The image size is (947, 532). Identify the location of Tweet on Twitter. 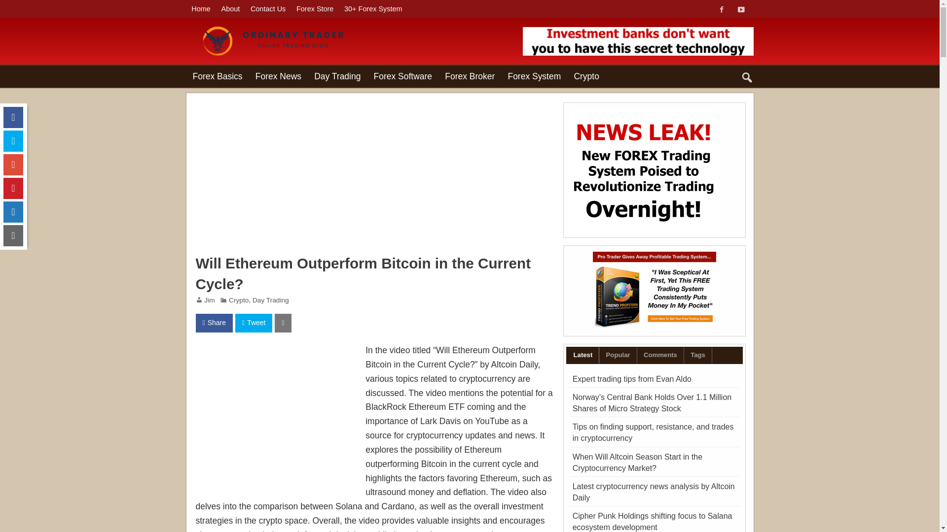
(254, 323).